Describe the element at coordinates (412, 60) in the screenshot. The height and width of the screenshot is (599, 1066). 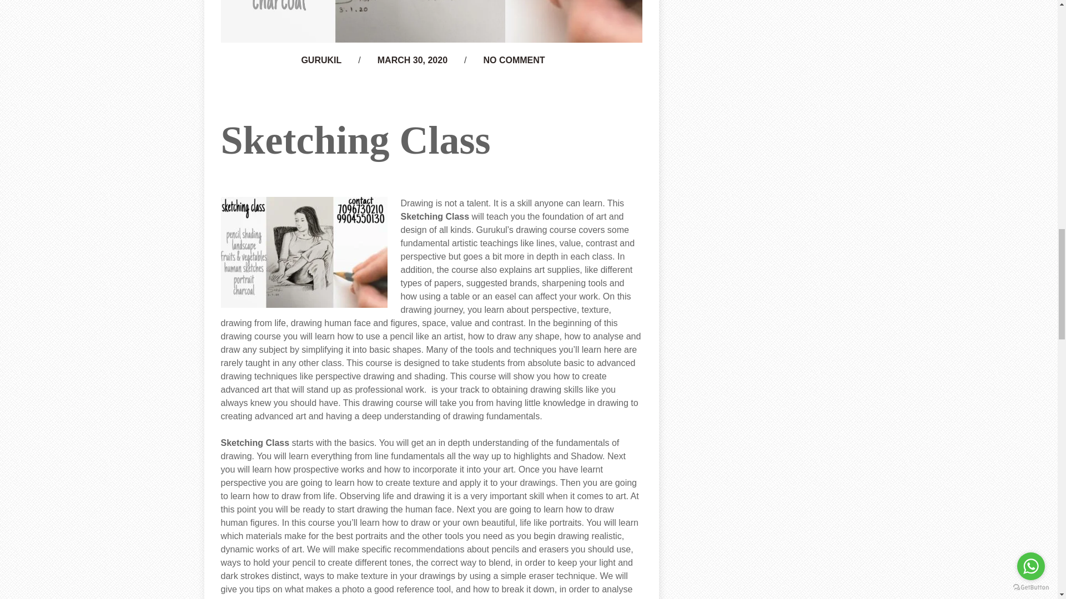
I see `MARCH 30, 2020` at that location.